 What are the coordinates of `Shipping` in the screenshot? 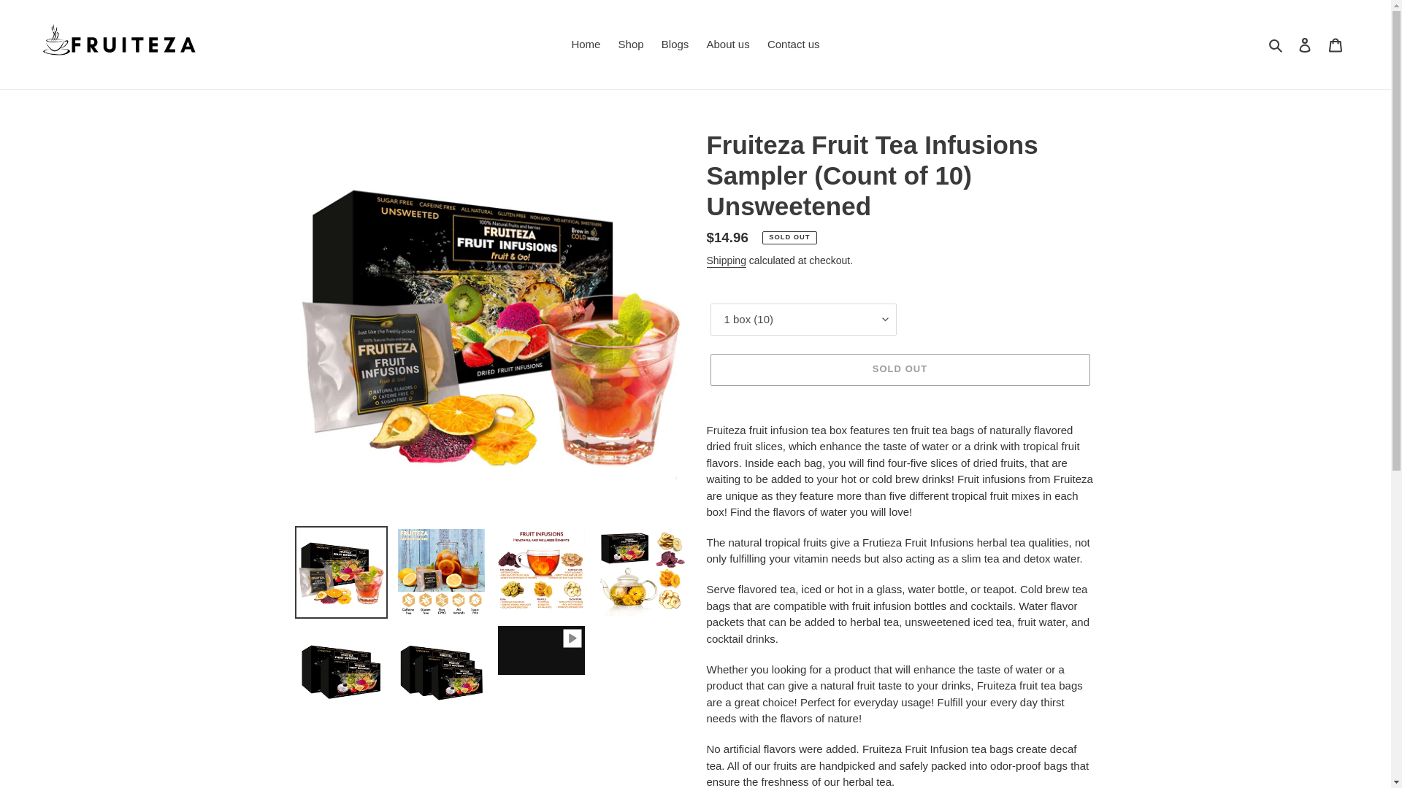 It's located at (726, 261).